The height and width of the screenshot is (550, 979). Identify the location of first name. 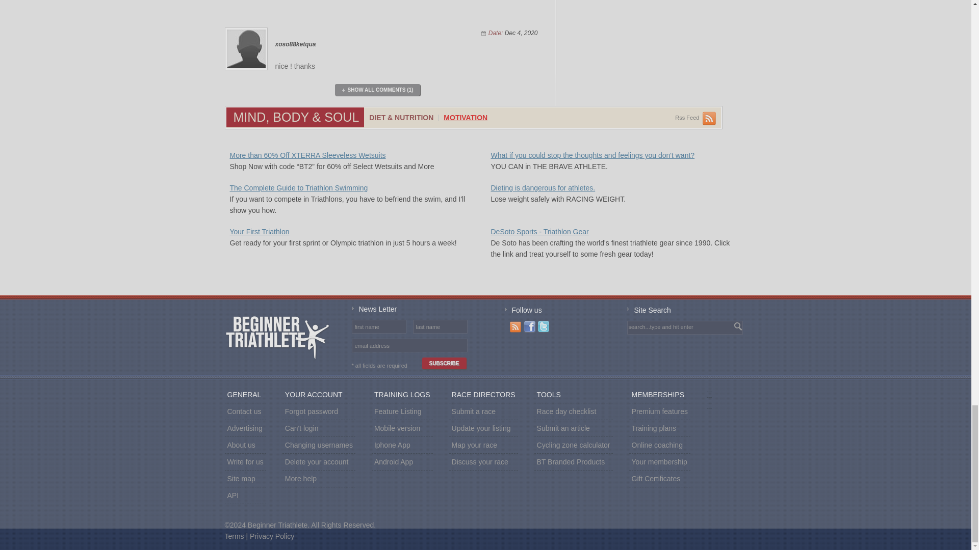
(378, 326).